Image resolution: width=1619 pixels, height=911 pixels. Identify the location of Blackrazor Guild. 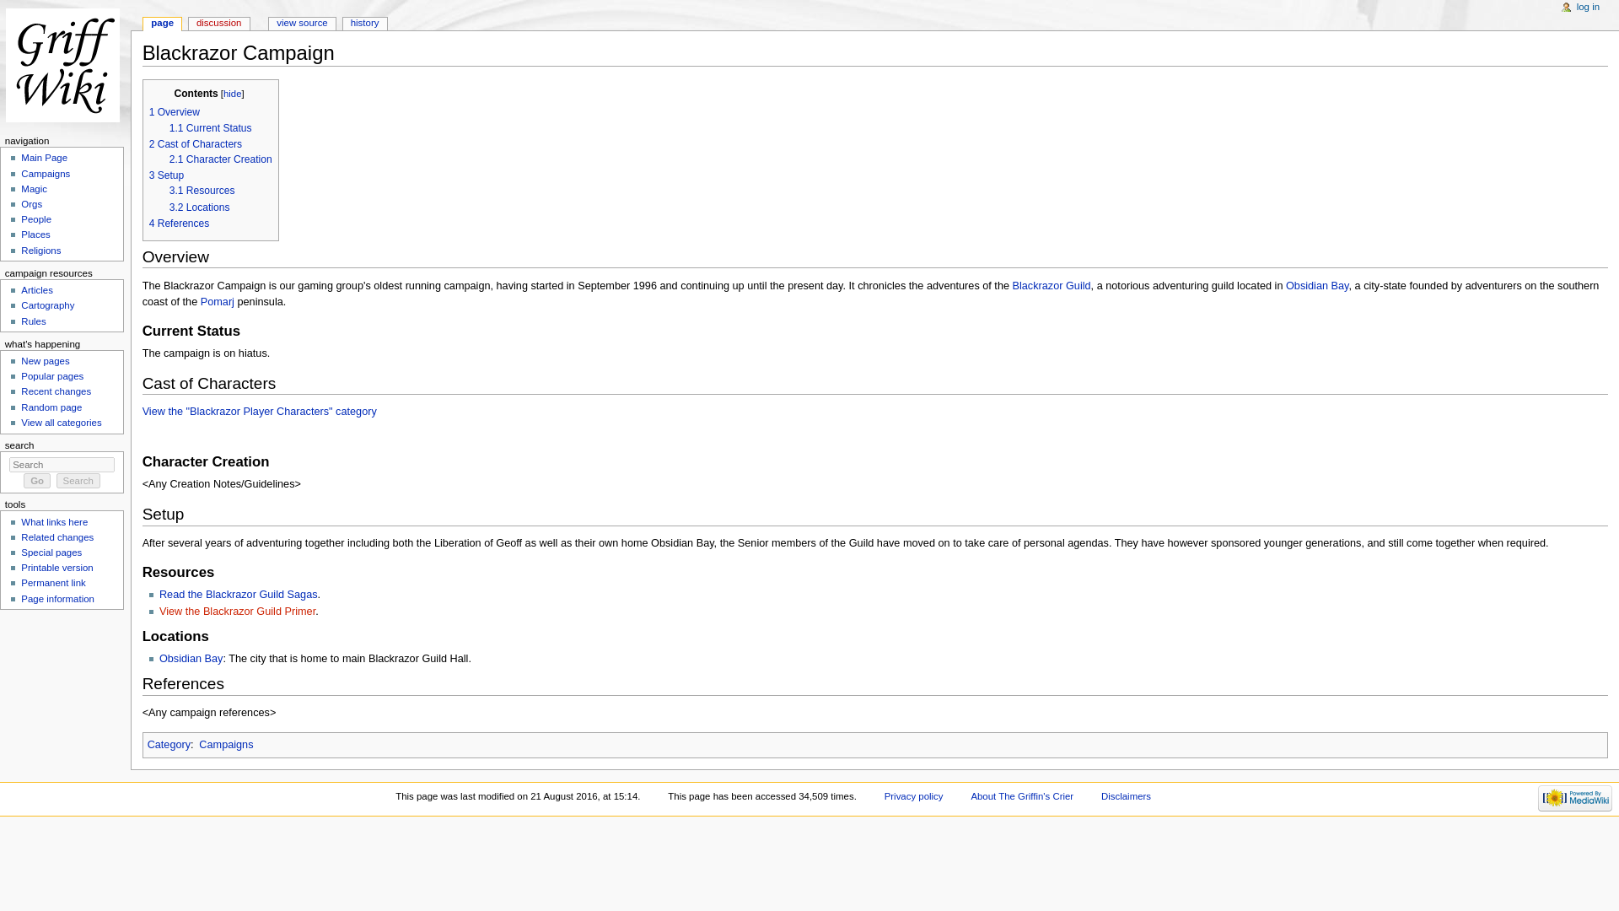
(1052, 285).